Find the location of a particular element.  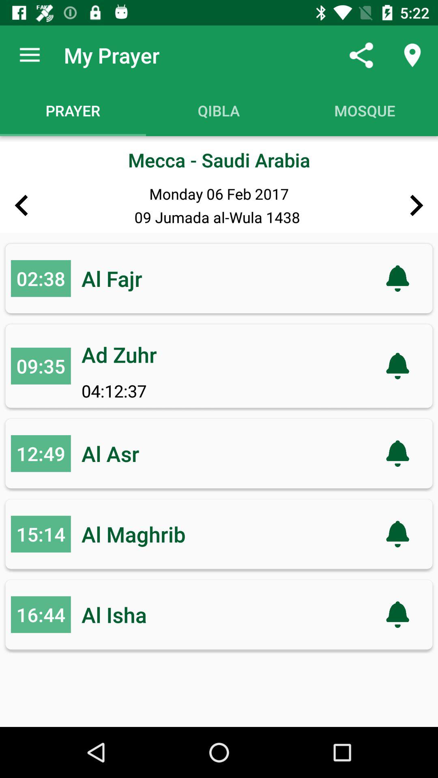

choose icon next to my prayer icon is located at coordinates (30, 55).